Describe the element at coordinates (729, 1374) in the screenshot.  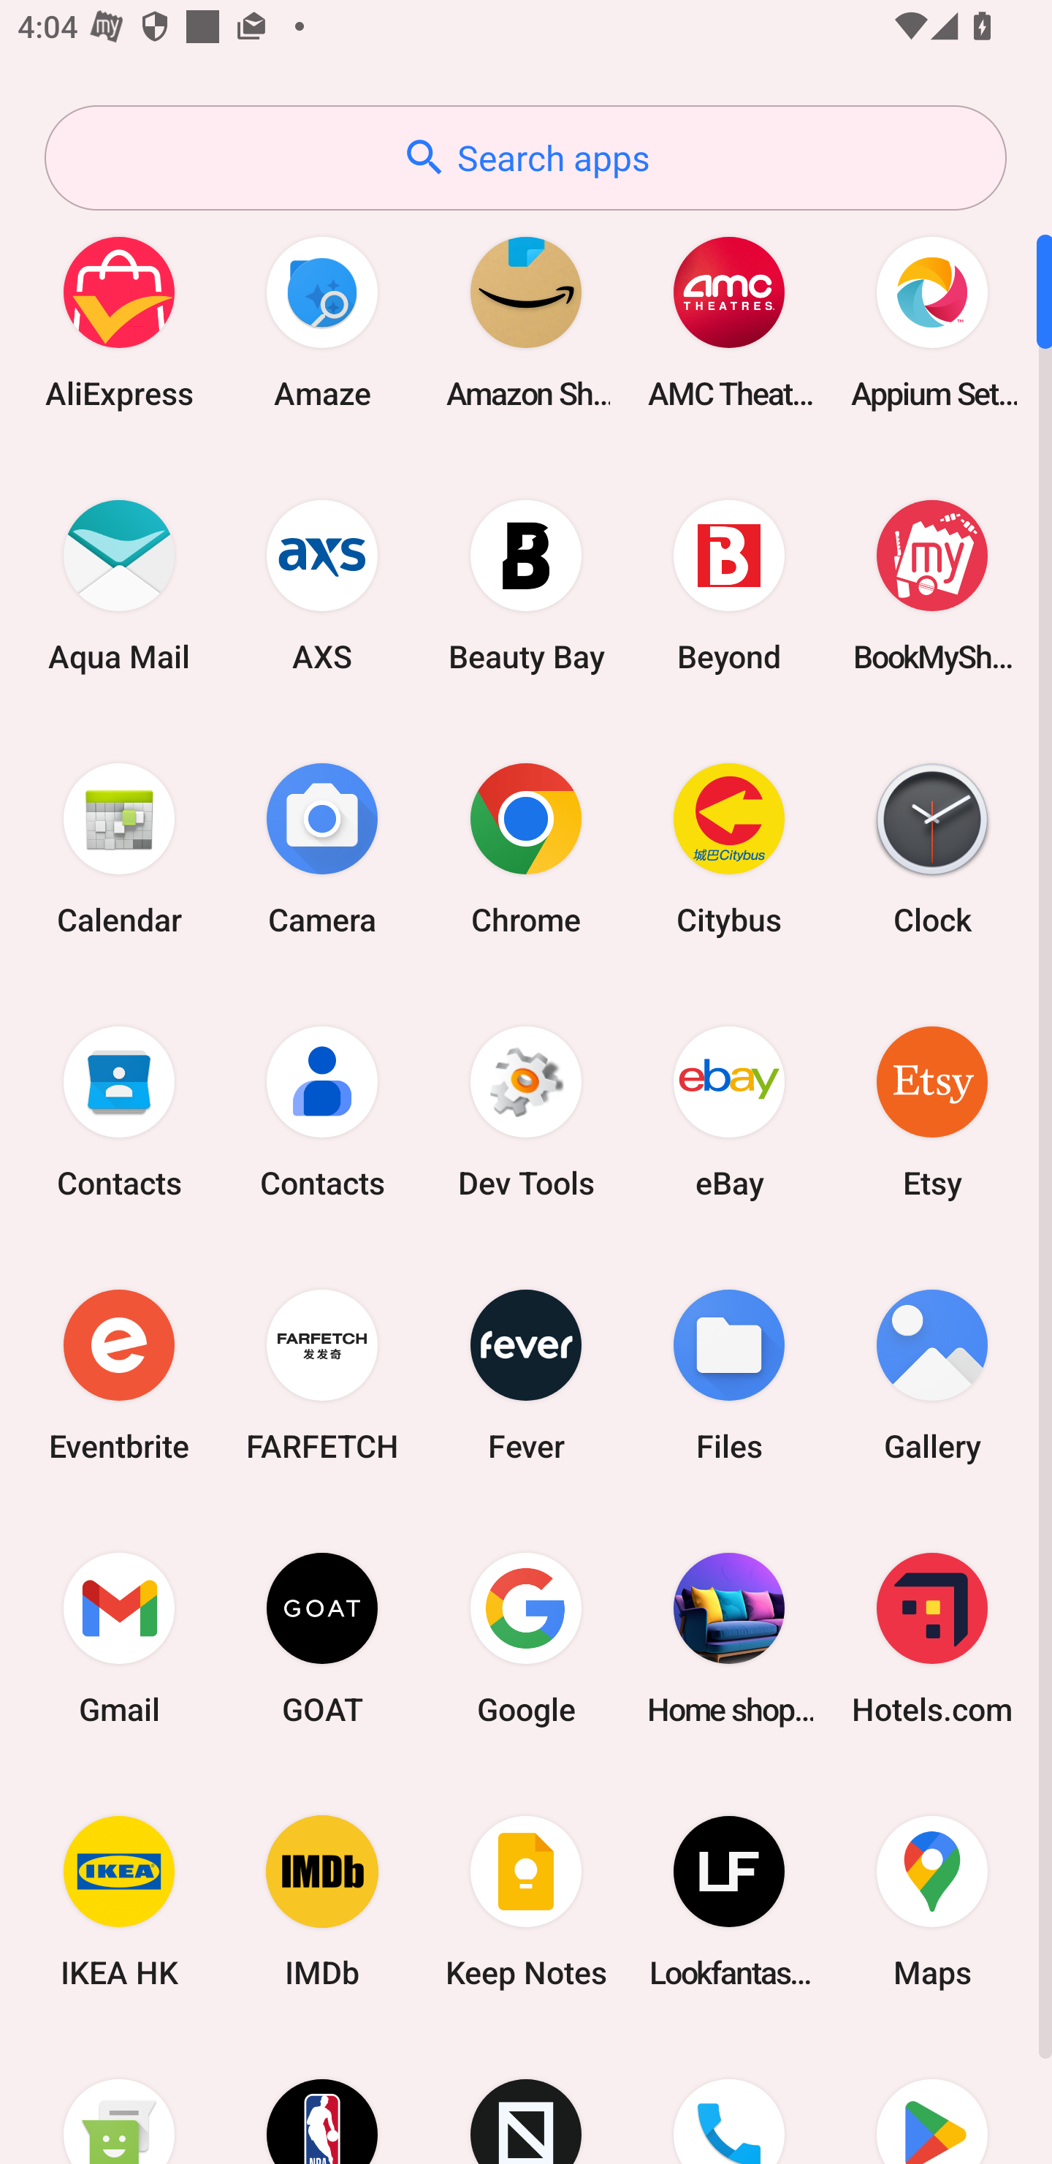
I see `Files` at that location.